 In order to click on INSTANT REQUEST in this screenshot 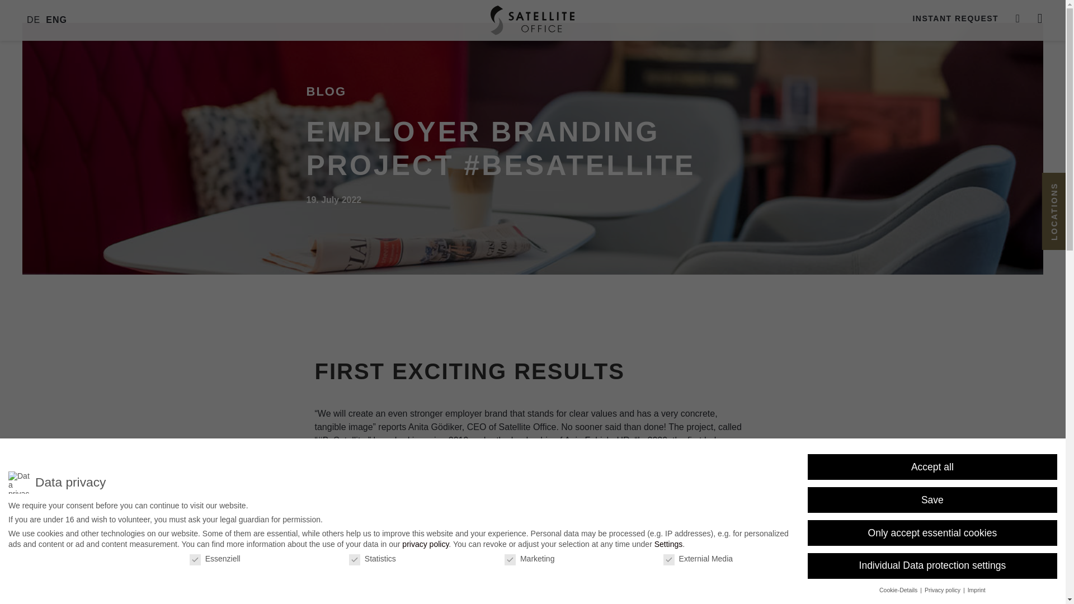, I will do `click(955, 18)`.